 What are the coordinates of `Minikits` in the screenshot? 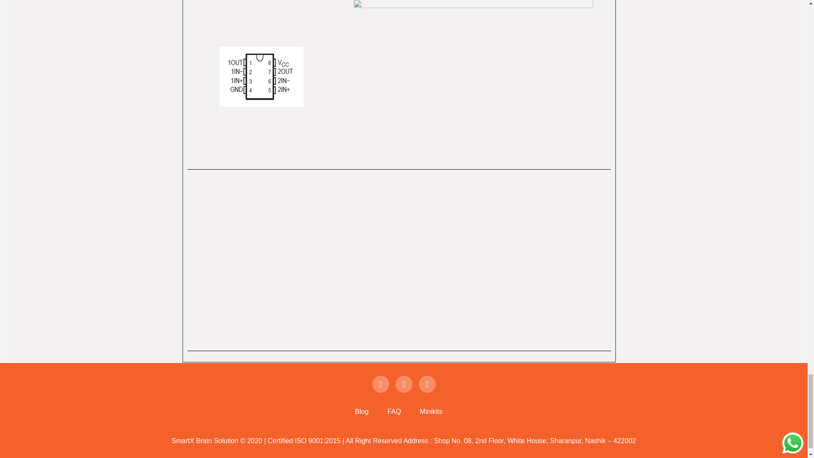 It's located at (431, 411).